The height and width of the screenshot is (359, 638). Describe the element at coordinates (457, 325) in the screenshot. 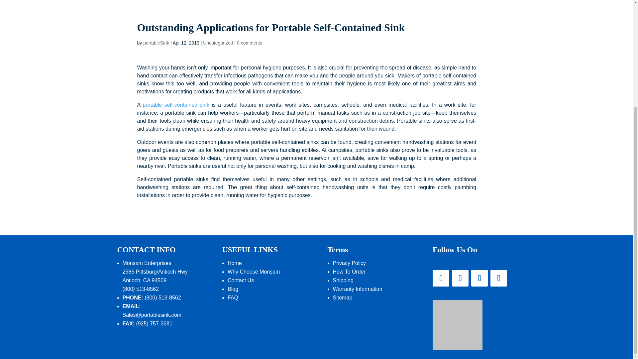

I see `foo` at that location.